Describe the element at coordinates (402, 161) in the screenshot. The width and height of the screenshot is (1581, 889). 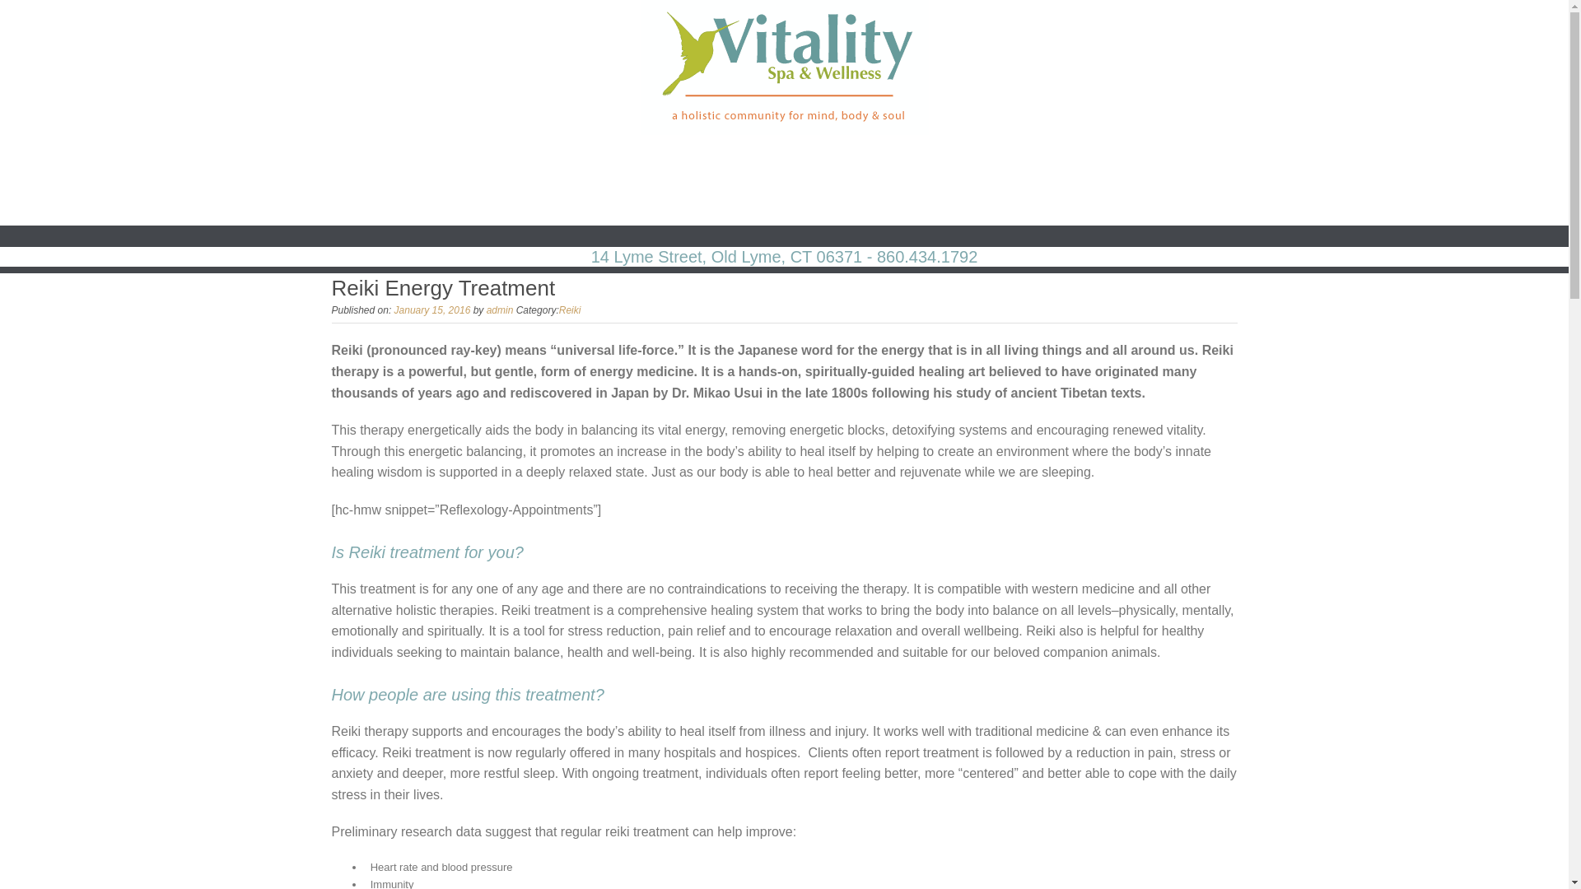
I see `EAST MEETS WEST` at that location.